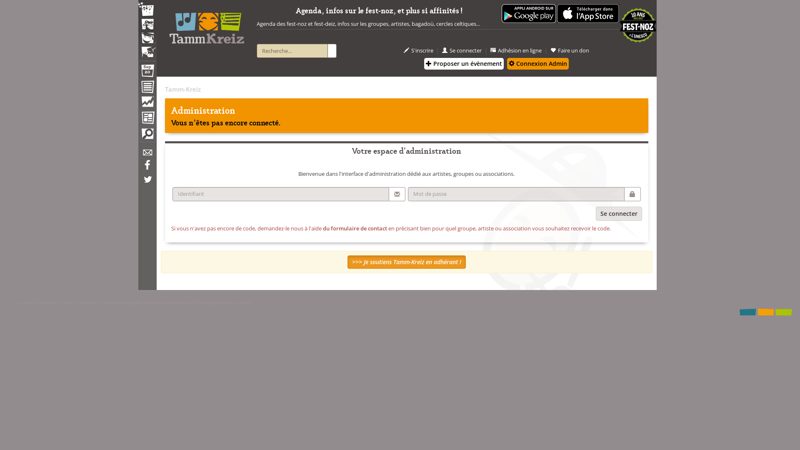 Image resolution: width=800 pixels, height=450 pixels. What do you see at coordinates (147, 25) in the screenshot?
I see `Concerts` at bounding box center [147, 25].